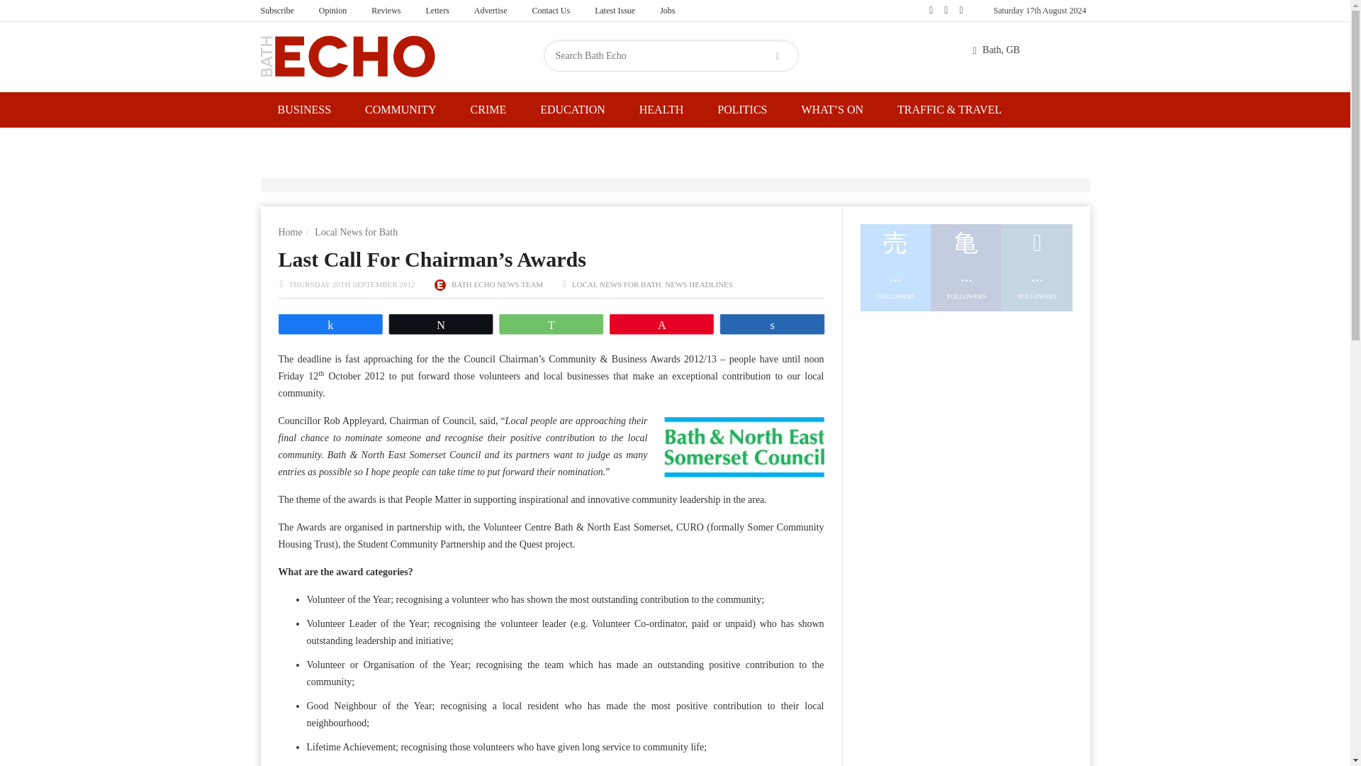 The image size is (1361, 766). Describe the element at coordinates (356, 231) in the screenshot. I see `Local News for Bath` at that location.